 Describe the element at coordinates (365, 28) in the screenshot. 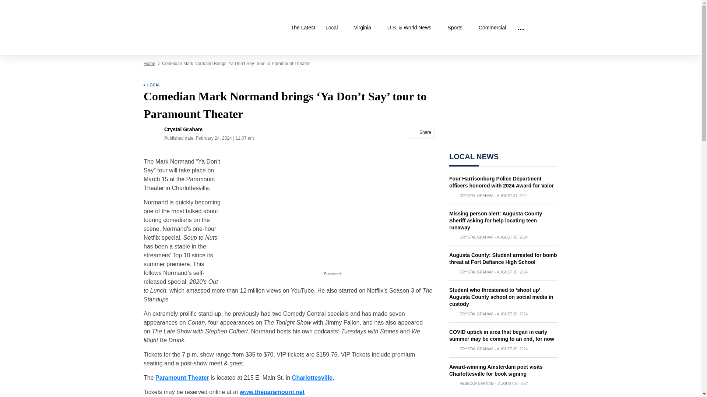

I see `Virginia` at that location.